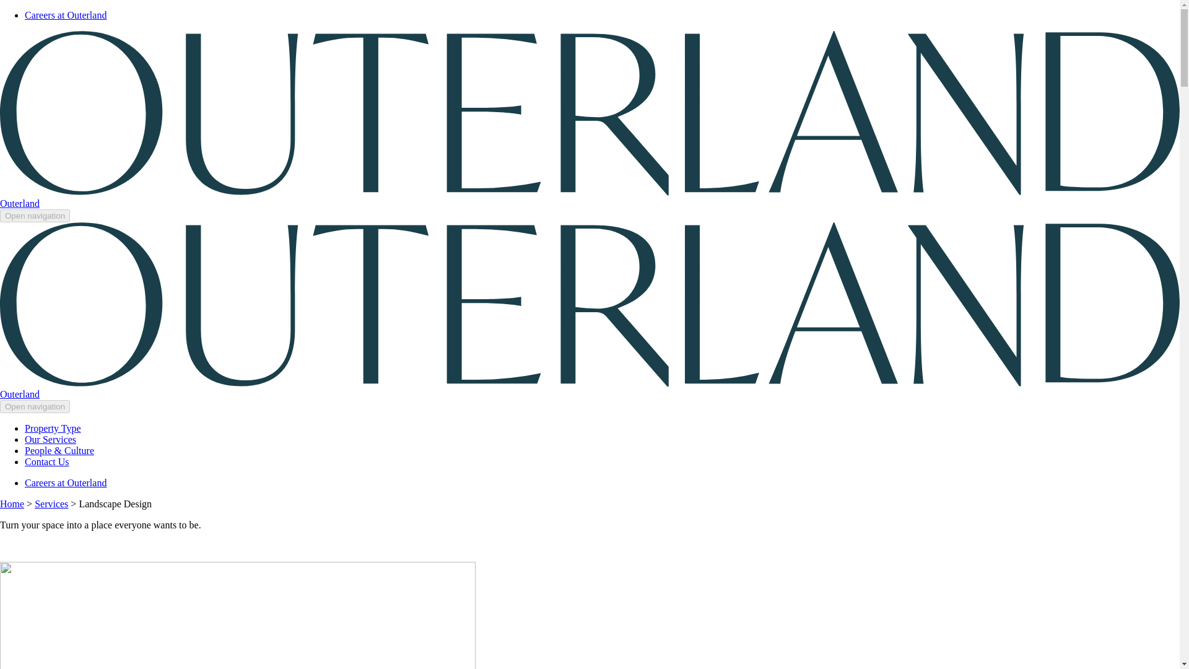  Describe the element at coordinates (50, 439) in the screenshot. I see `Our Services` at that location.